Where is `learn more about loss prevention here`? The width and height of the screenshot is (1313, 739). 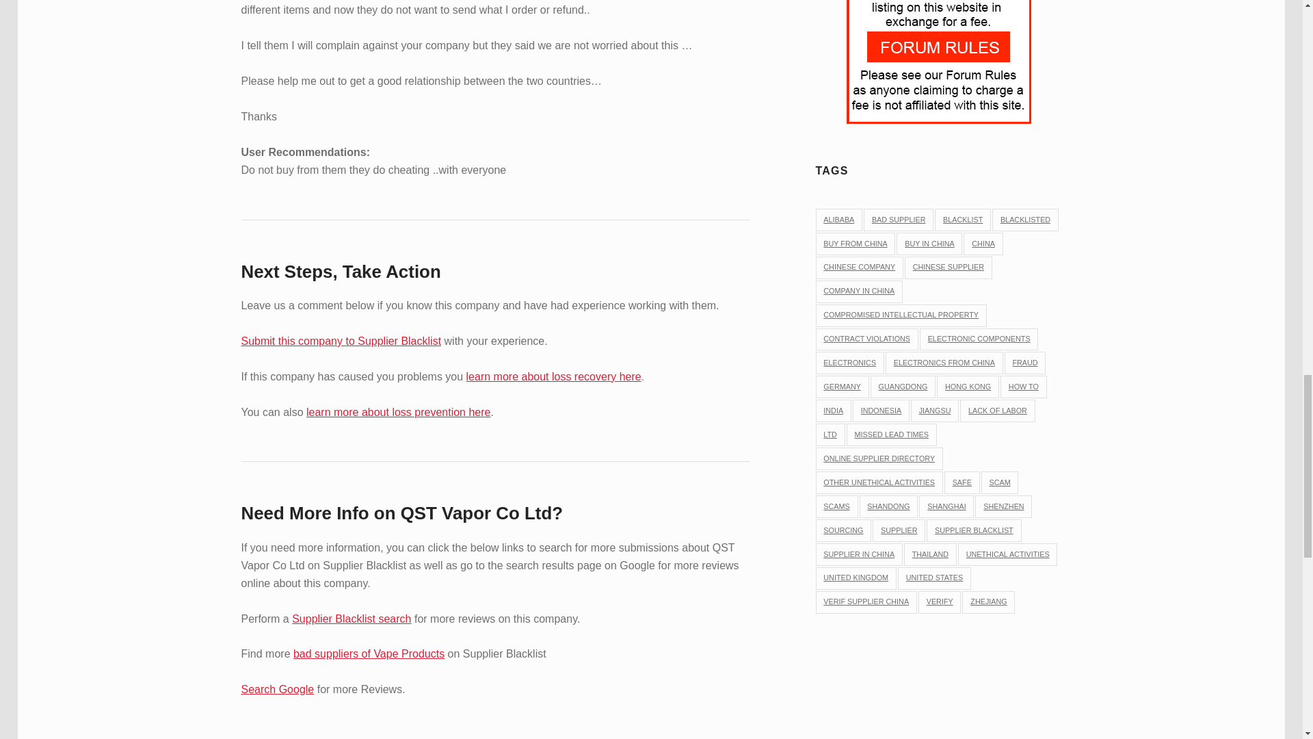
learn more about loss prevention here is located at coordinates (398, 412).